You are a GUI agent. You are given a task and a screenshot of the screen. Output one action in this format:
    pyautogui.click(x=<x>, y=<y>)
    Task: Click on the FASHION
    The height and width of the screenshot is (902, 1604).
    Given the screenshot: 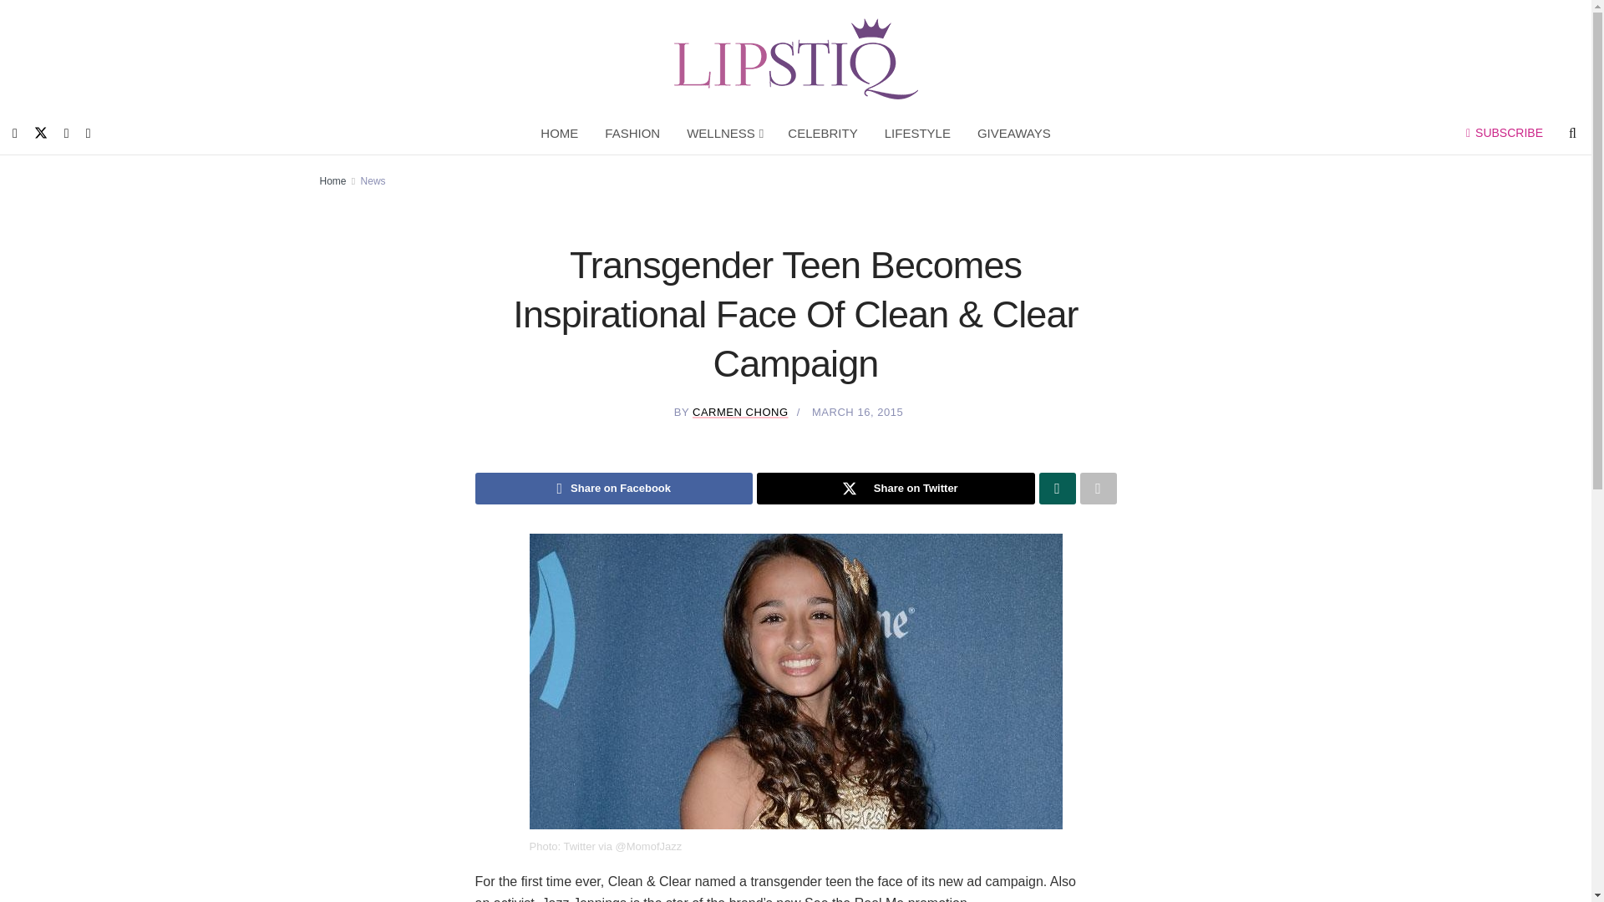 What is the action you would take?
    pyautogui.click(x=632, y=134)
    